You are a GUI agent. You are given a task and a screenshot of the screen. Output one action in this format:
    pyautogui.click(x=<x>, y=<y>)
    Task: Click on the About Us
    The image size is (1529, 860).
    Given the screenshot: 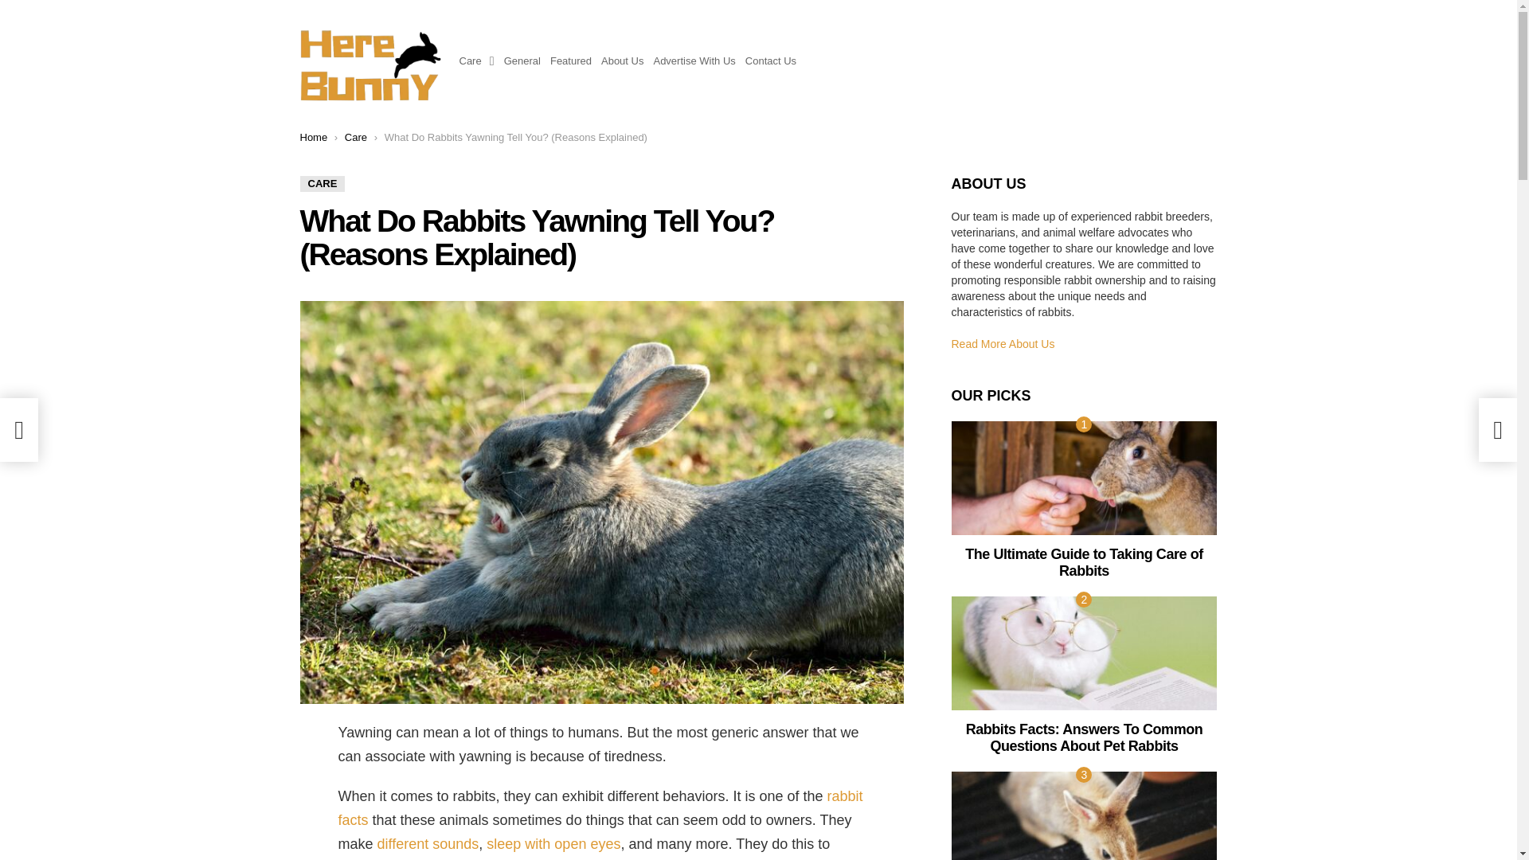 What is the action you would take?
    pyautogui.click(x=622, y=61)
    